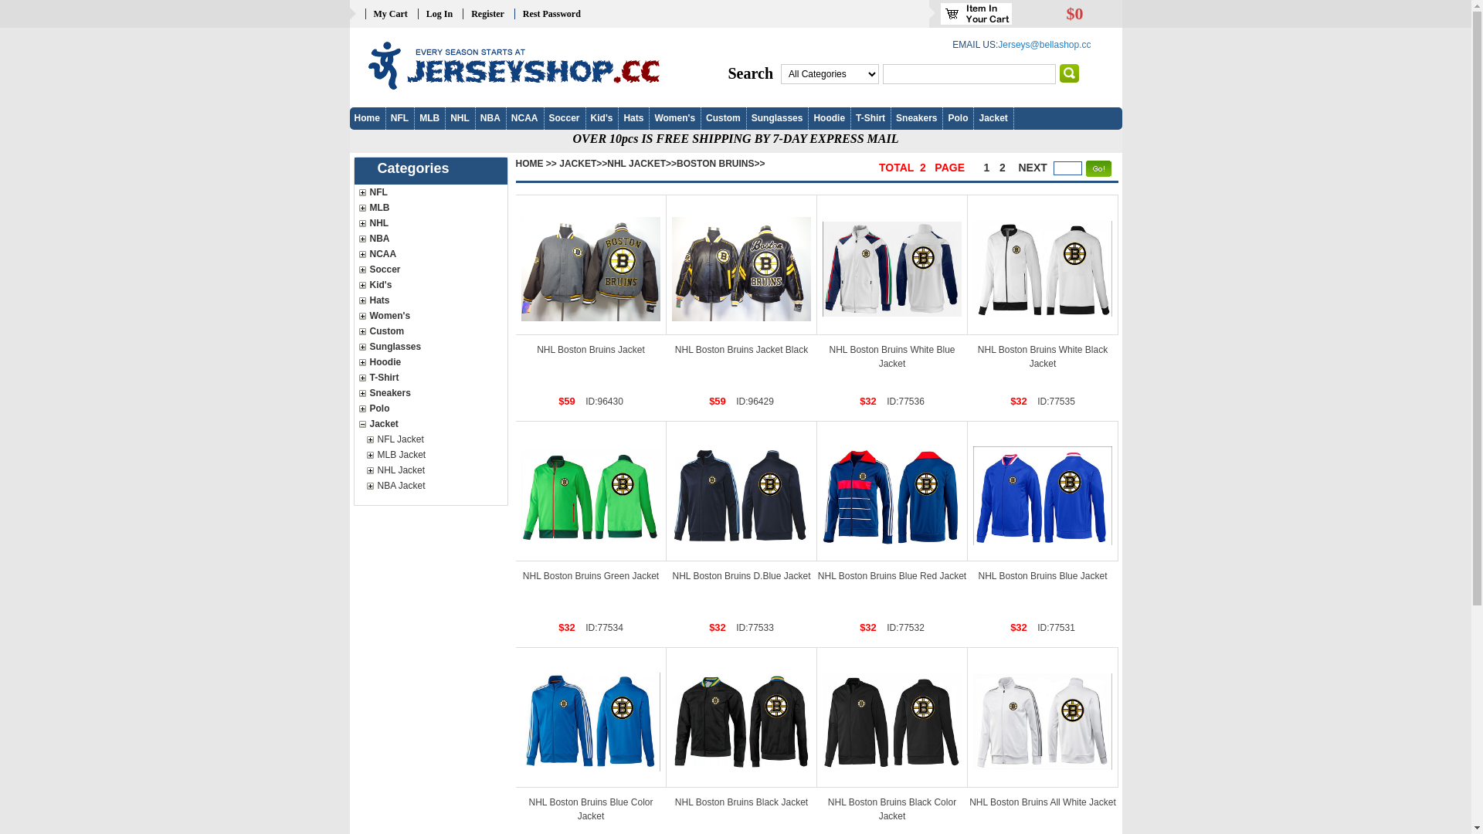  Describe the element at coordinates (675, 119) in the screenshot. I see `Women's` at that location.